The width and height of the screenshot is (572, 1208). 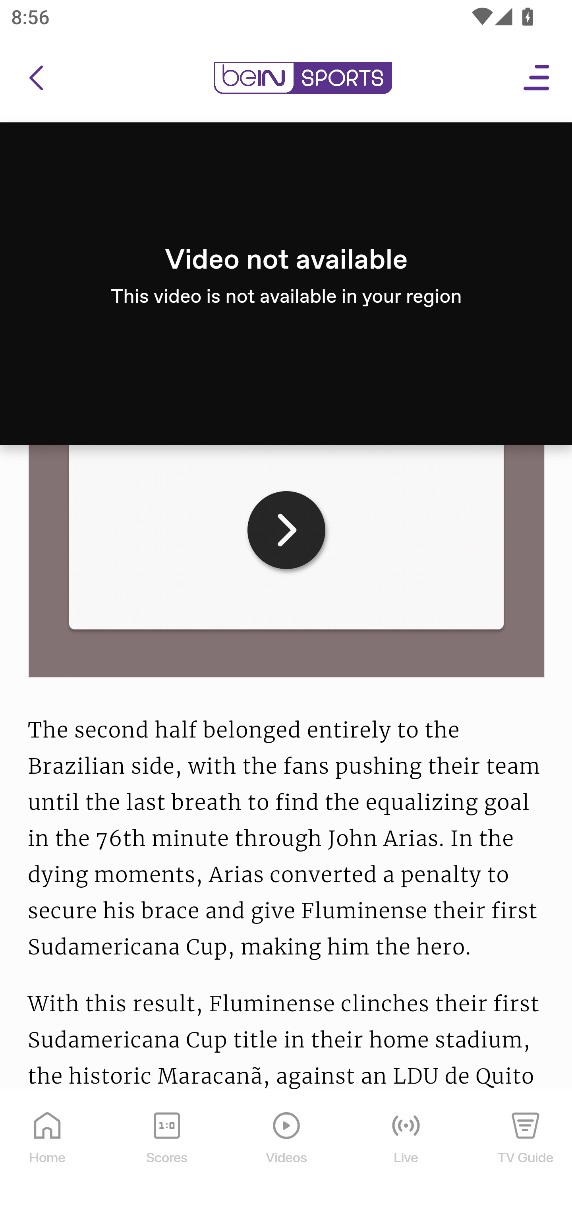 What do you see at coordinates (287, 1149) in the screenshot?
I see `Videos Videos Icon Videos` at bounding box center [287, 1149].